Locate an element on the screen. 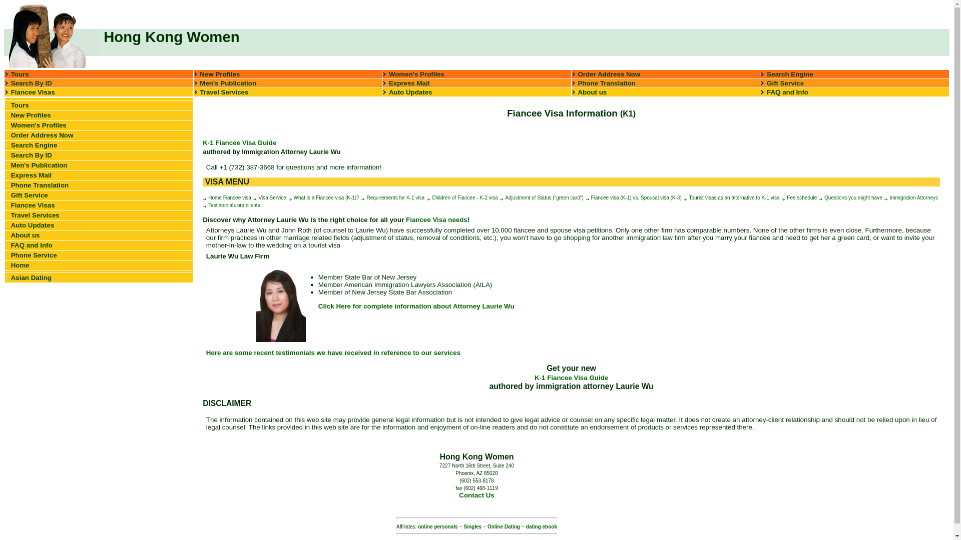  Fiancee Visas is located at coordinates (33, 205).